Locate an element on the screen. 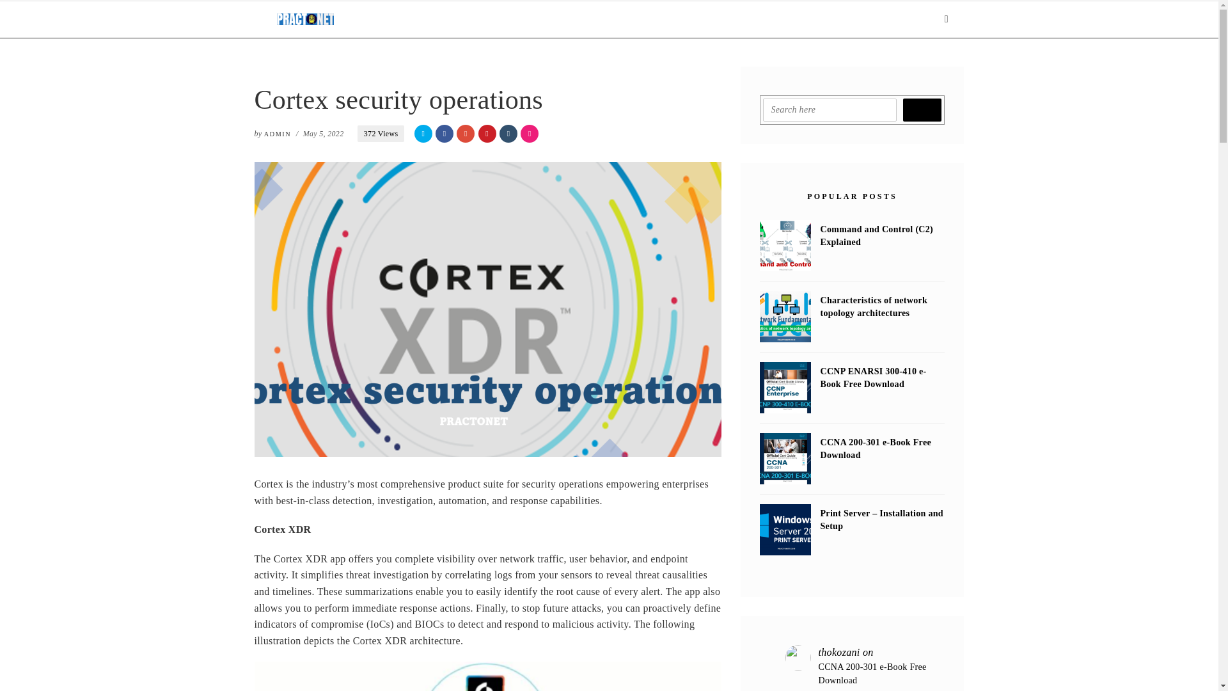 This screenshot has width=1228, height=691. COURSES is located at coordinates (523, 19).